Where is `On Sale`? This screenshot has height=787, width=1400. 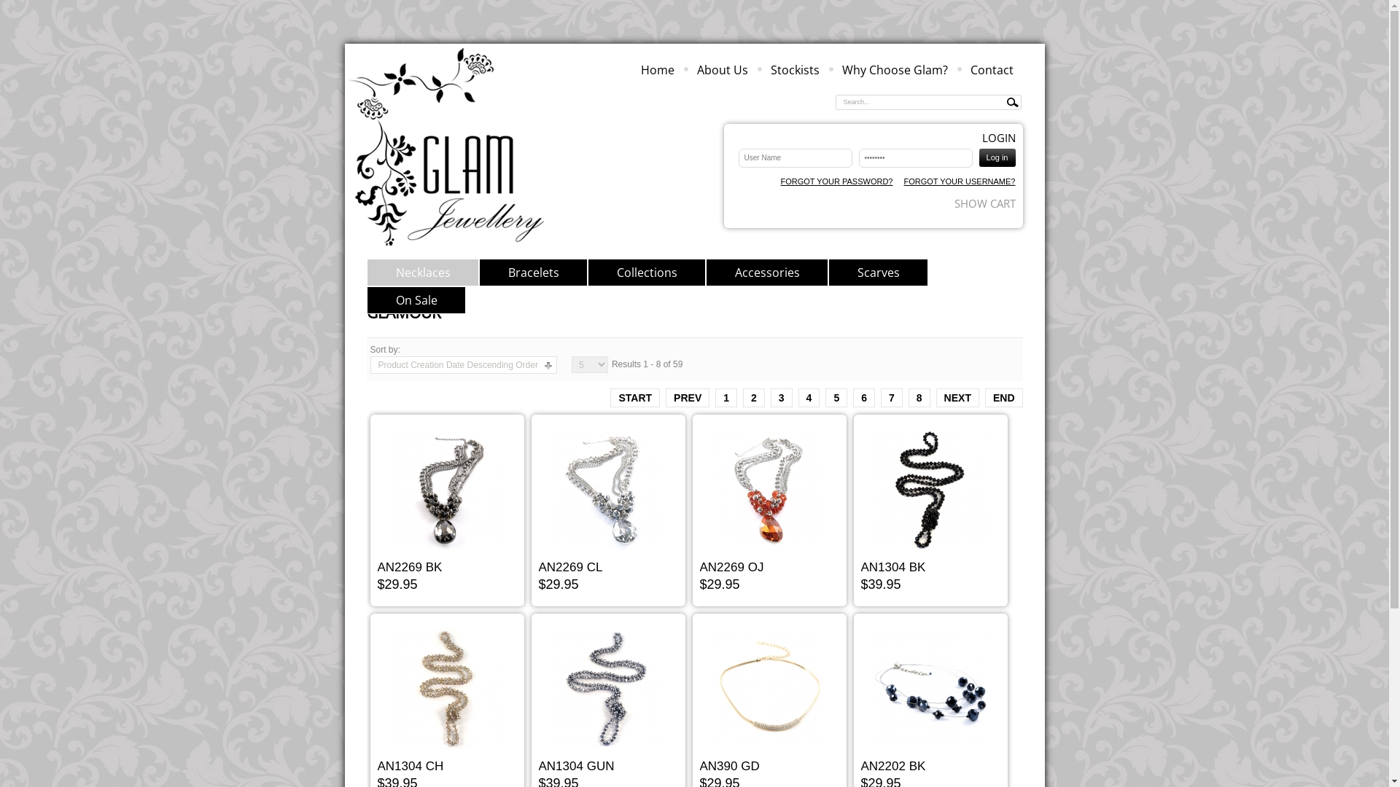 On Sale is located at coordinates (416, 300).